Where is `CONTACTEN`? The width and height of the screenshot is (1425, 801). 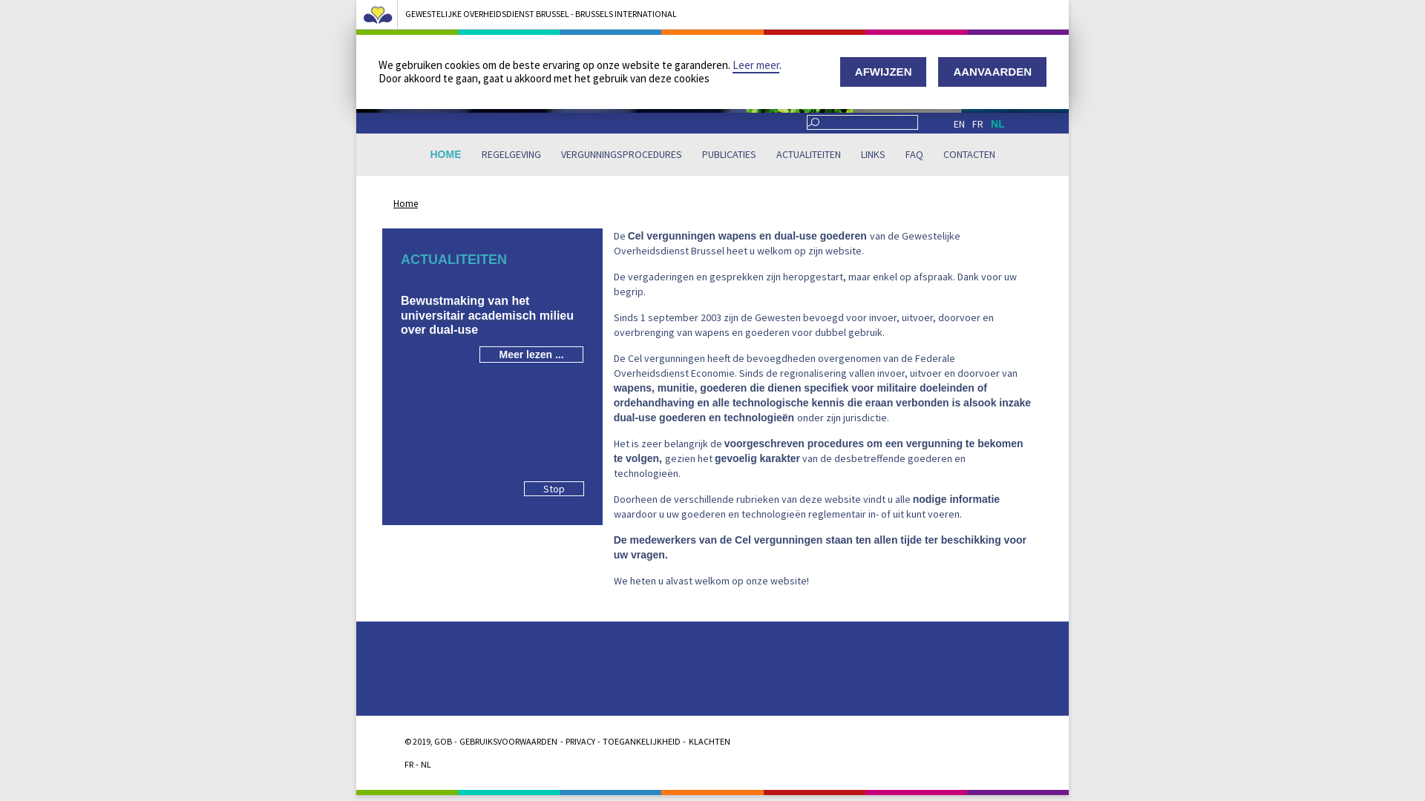 CONTACTEN is located at coordinates (969, 154).